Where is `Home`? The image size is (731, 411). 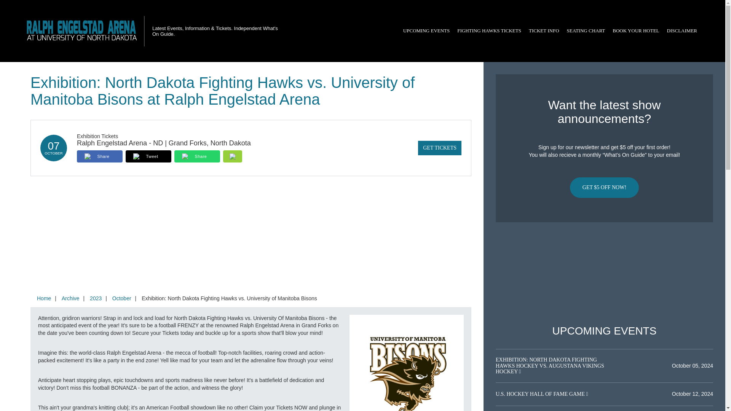
Home is located at coordinates (44, 298).